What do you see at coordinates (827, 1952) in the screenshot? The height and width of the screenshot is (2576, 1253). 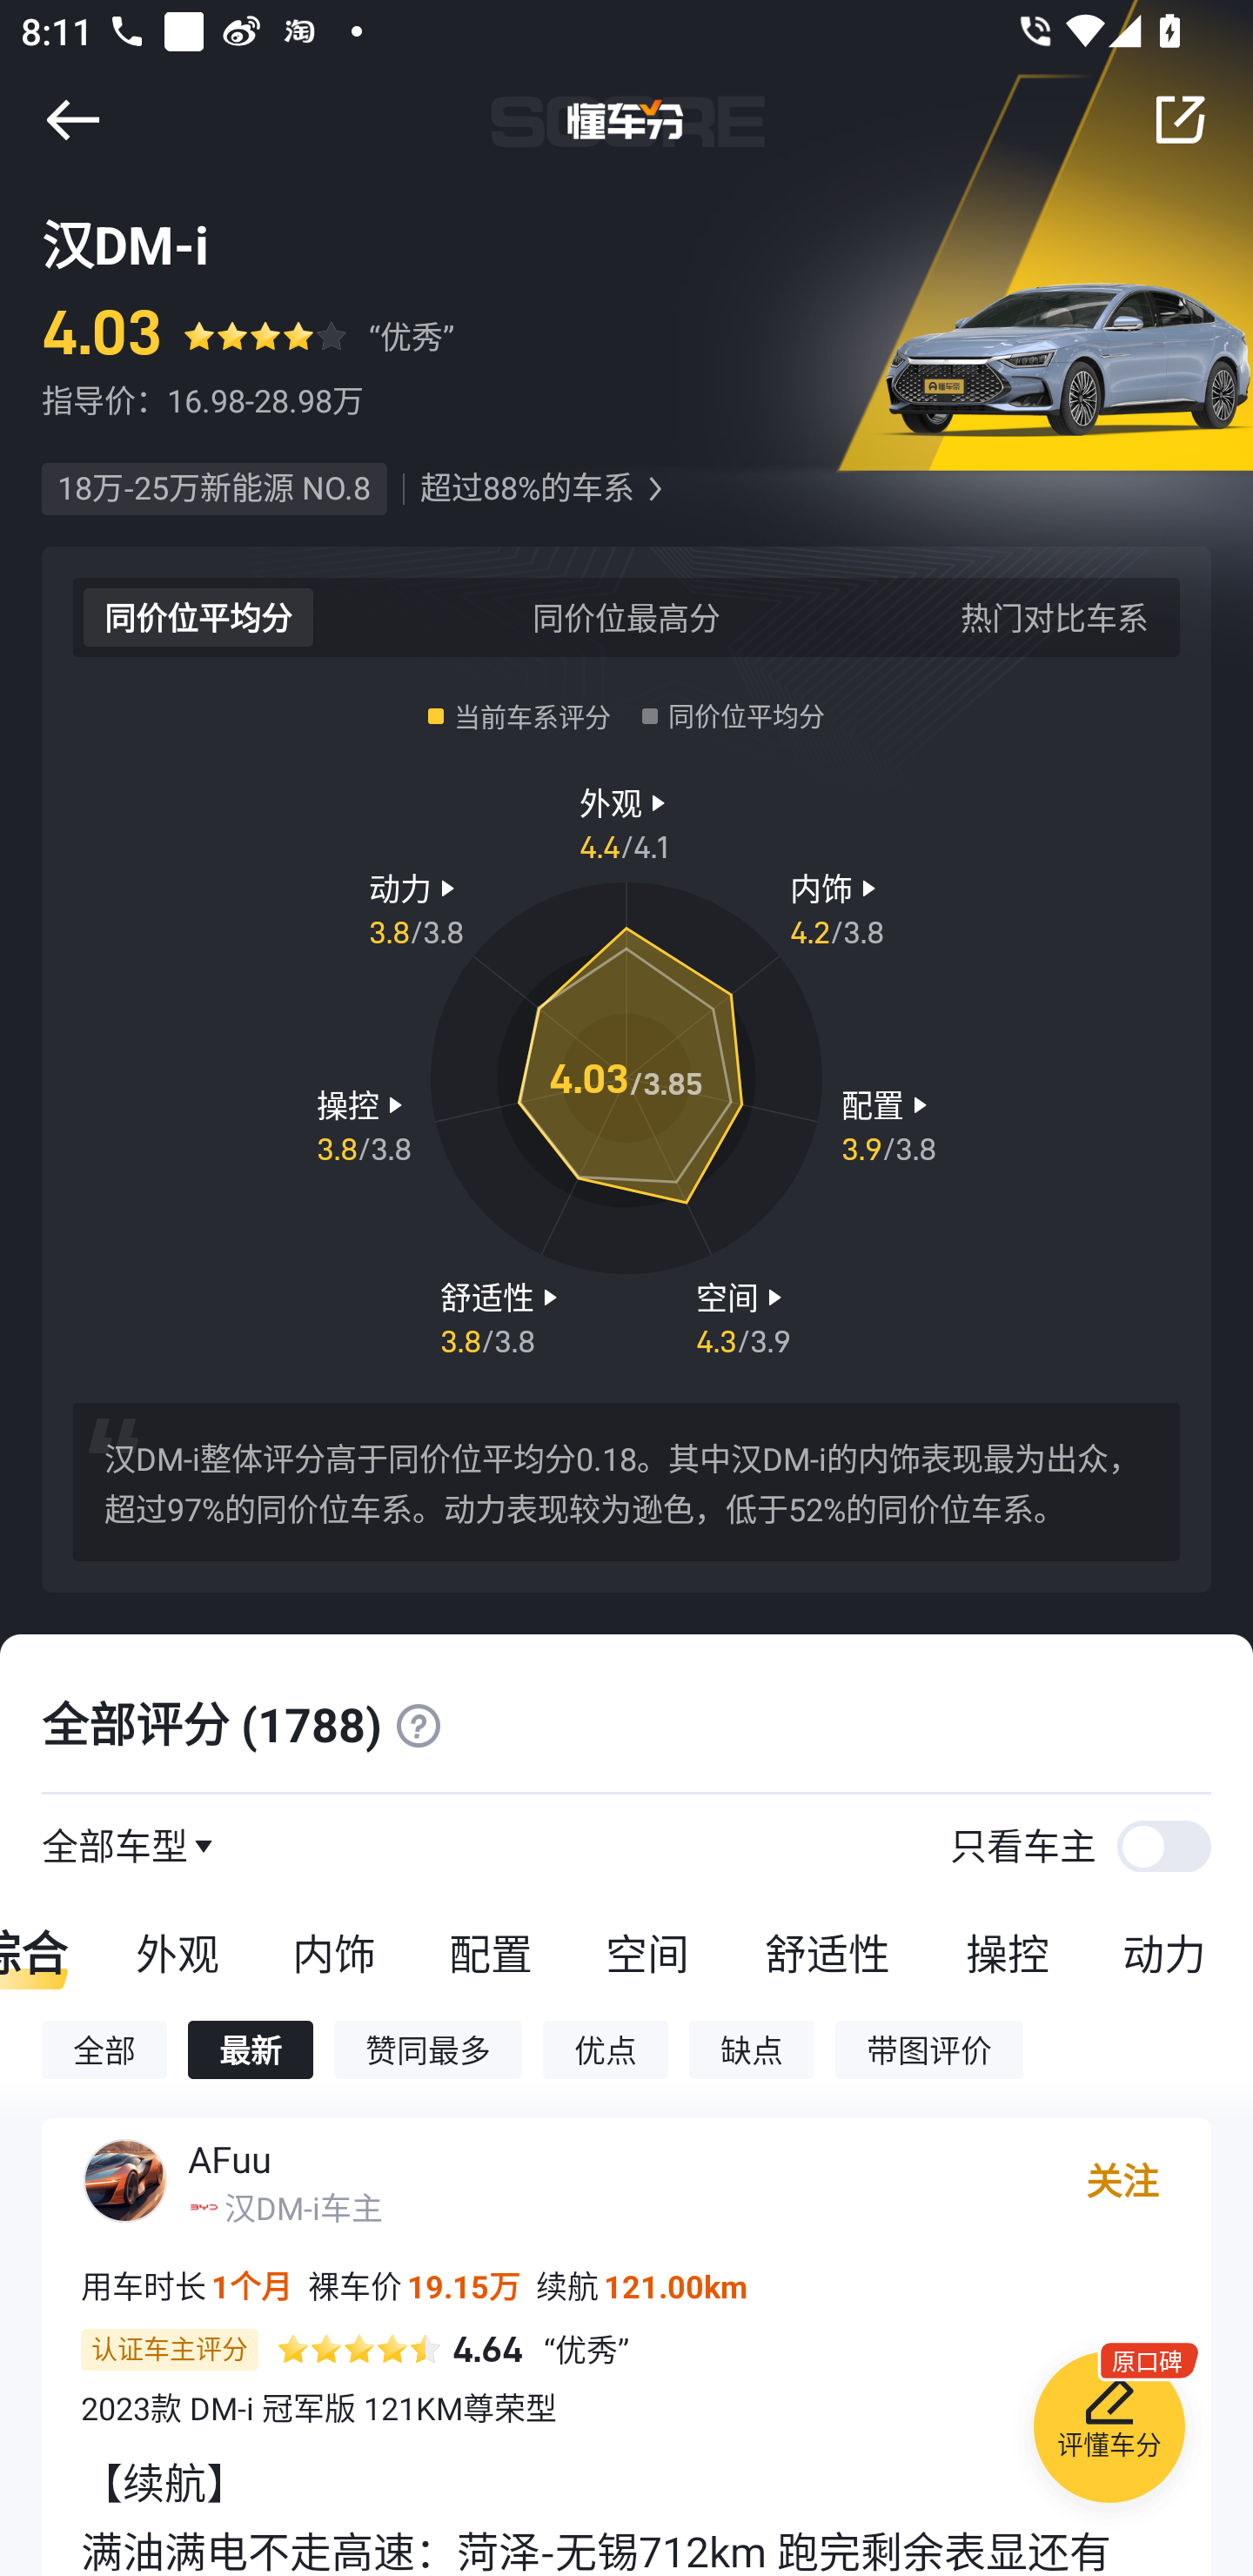 I see `舒适性` at bounding box center [827, 1952].